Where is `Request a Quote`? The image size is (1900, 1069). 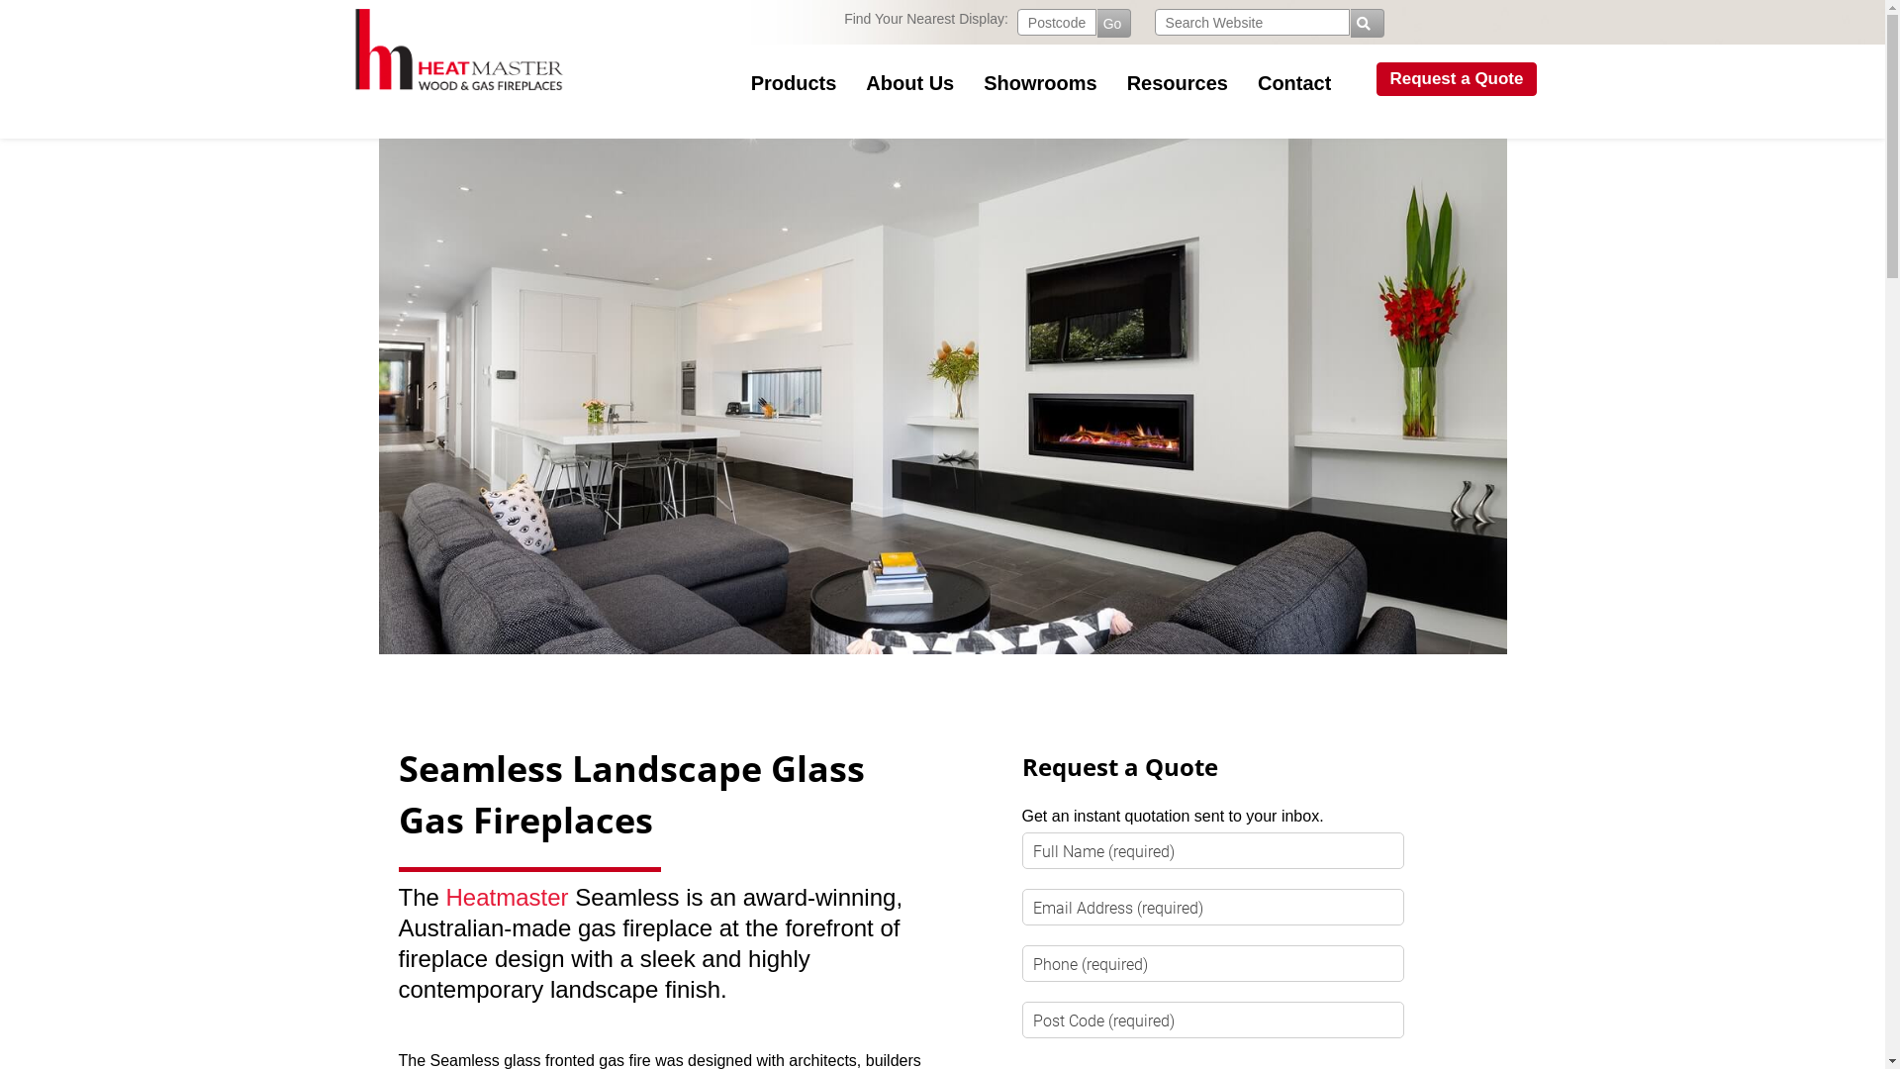
Request a Quote is located at coordinates (1433, 79).